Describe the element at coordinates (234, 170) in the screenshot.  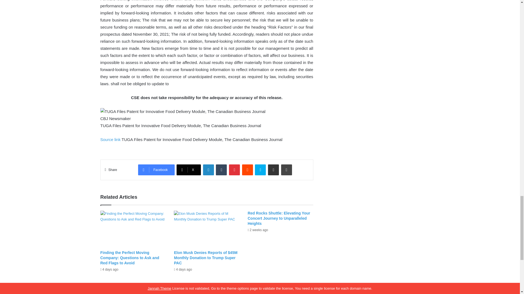
I see `Pinterest` at that location.